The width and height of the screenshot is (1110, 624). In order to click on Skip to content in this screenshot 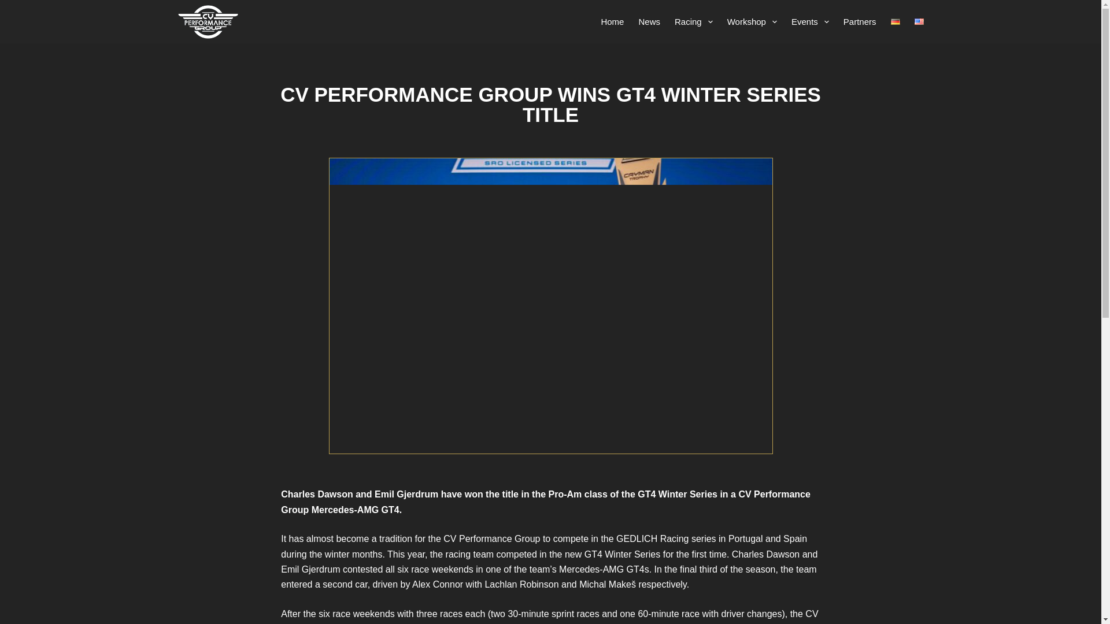, I will do `click(12, 6)`.